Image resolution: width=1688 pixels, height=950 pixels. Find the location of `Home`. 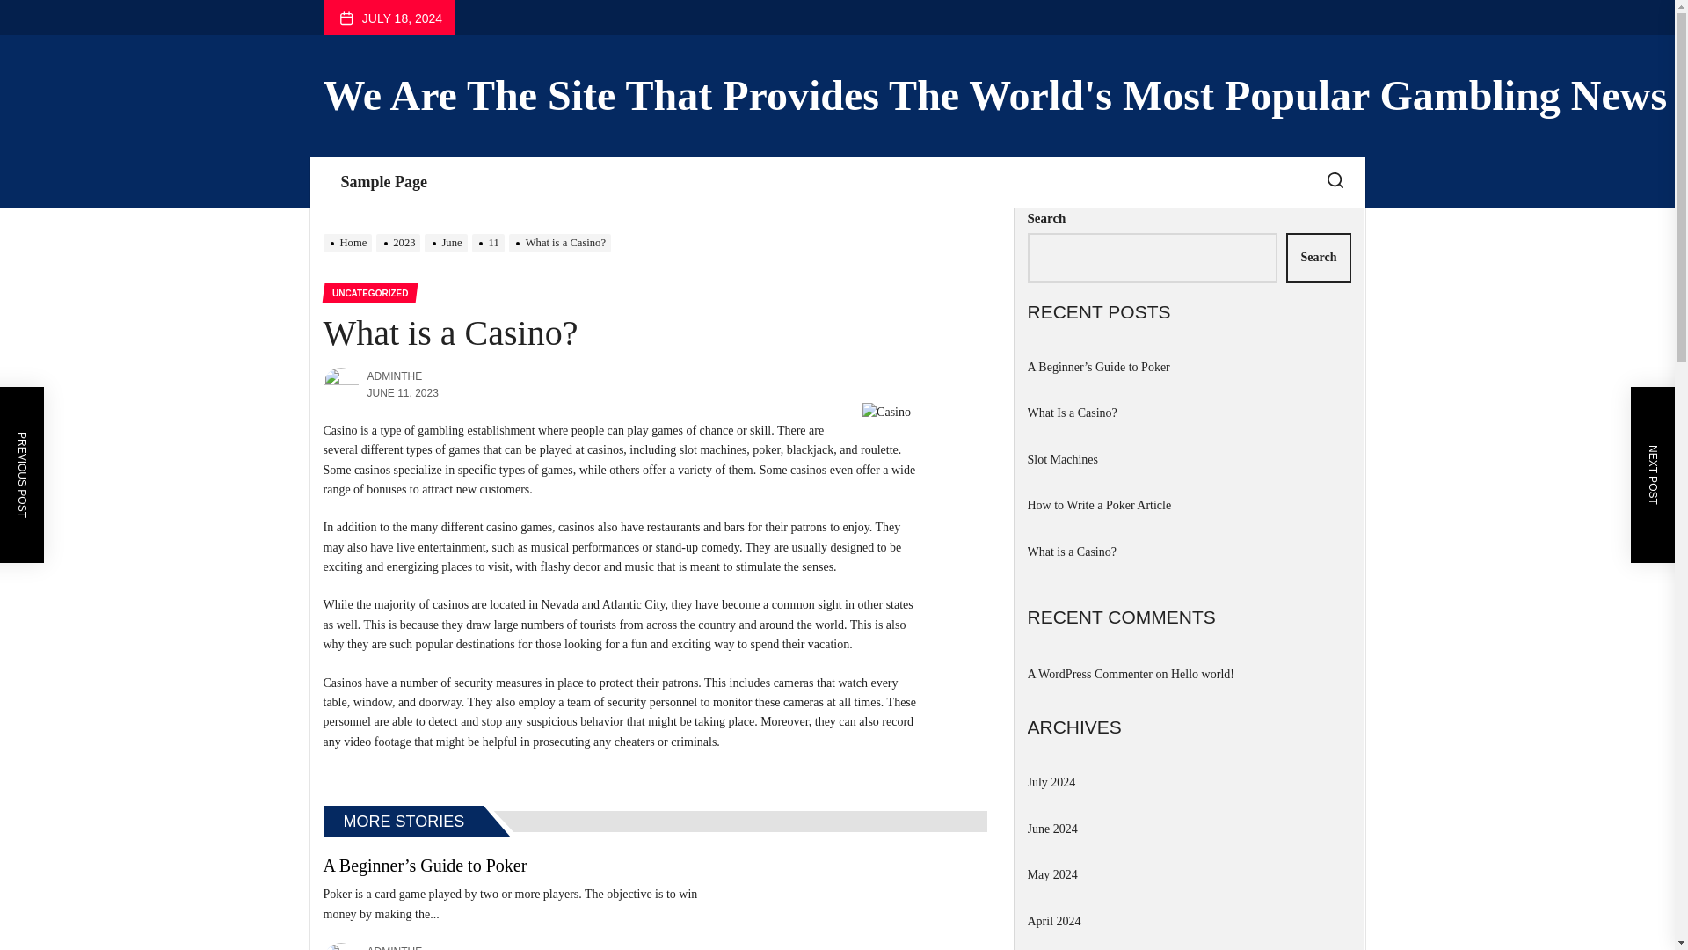

Home is located at coordinates (350, 242).